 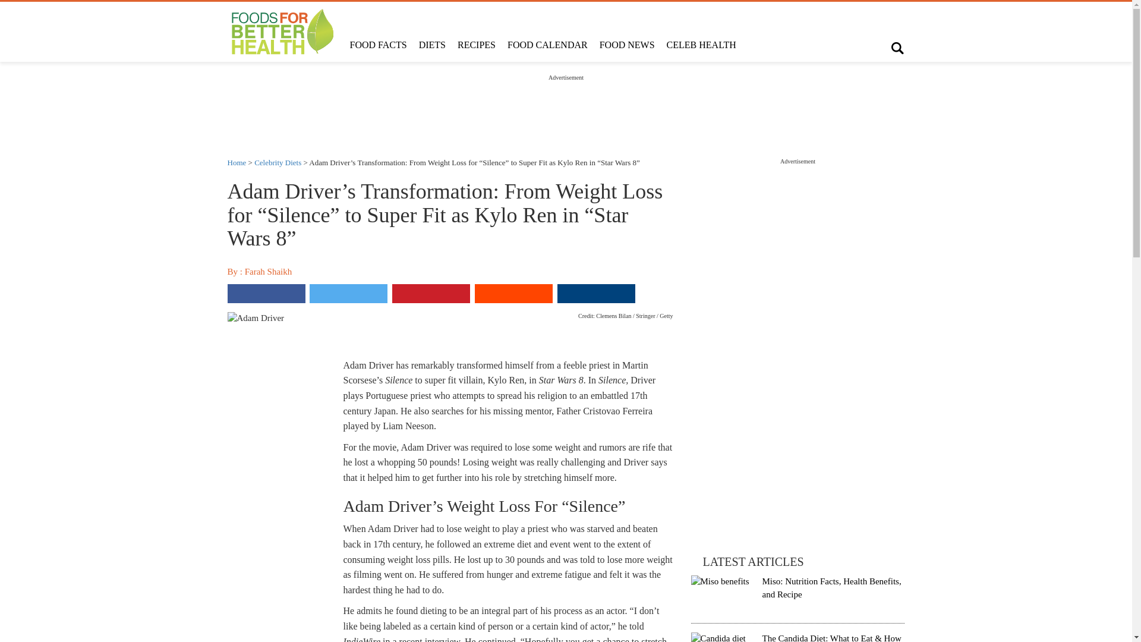 What do you see at coordinates (701, 45) in the screenshot?
I see `CELEB HEALTH` at bounding box center [701, 45].